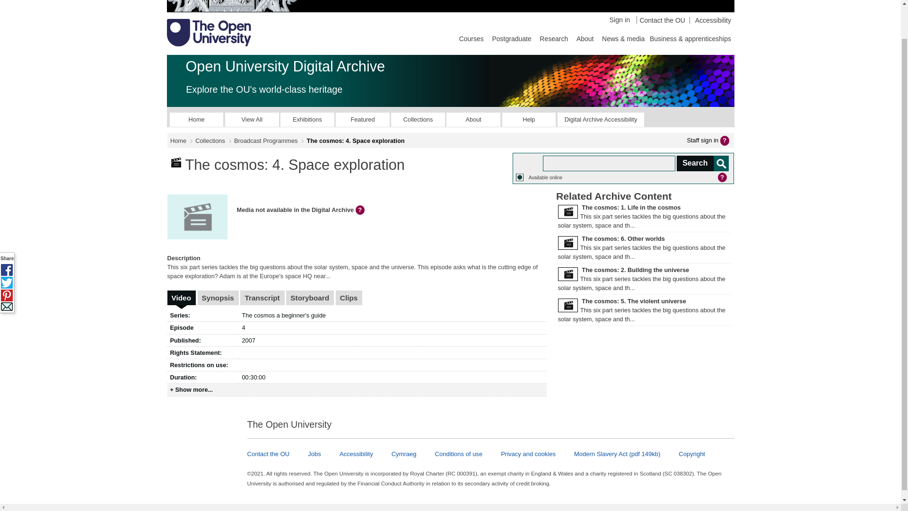  What do you see at coordinates (601, 119) in the screenshot?
I see `Digital Archive Accessibility` at bounding box center [601, 119].